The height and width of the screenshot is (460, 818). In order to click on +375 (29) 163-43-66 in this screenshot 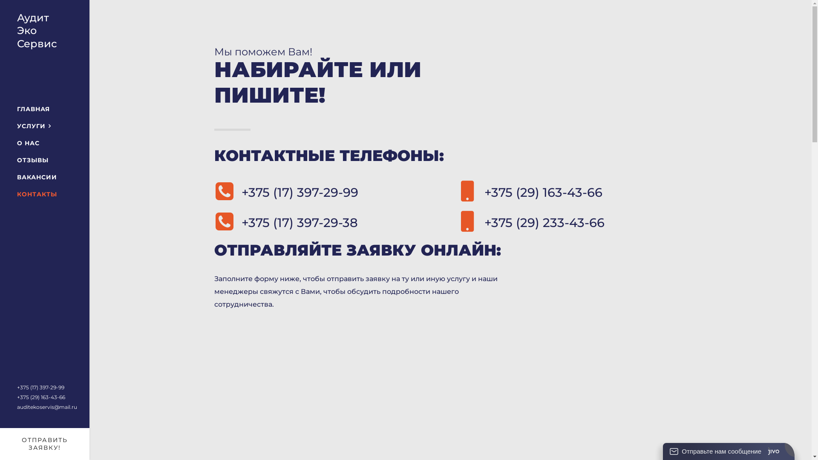, I will do `click(41, 397)`.